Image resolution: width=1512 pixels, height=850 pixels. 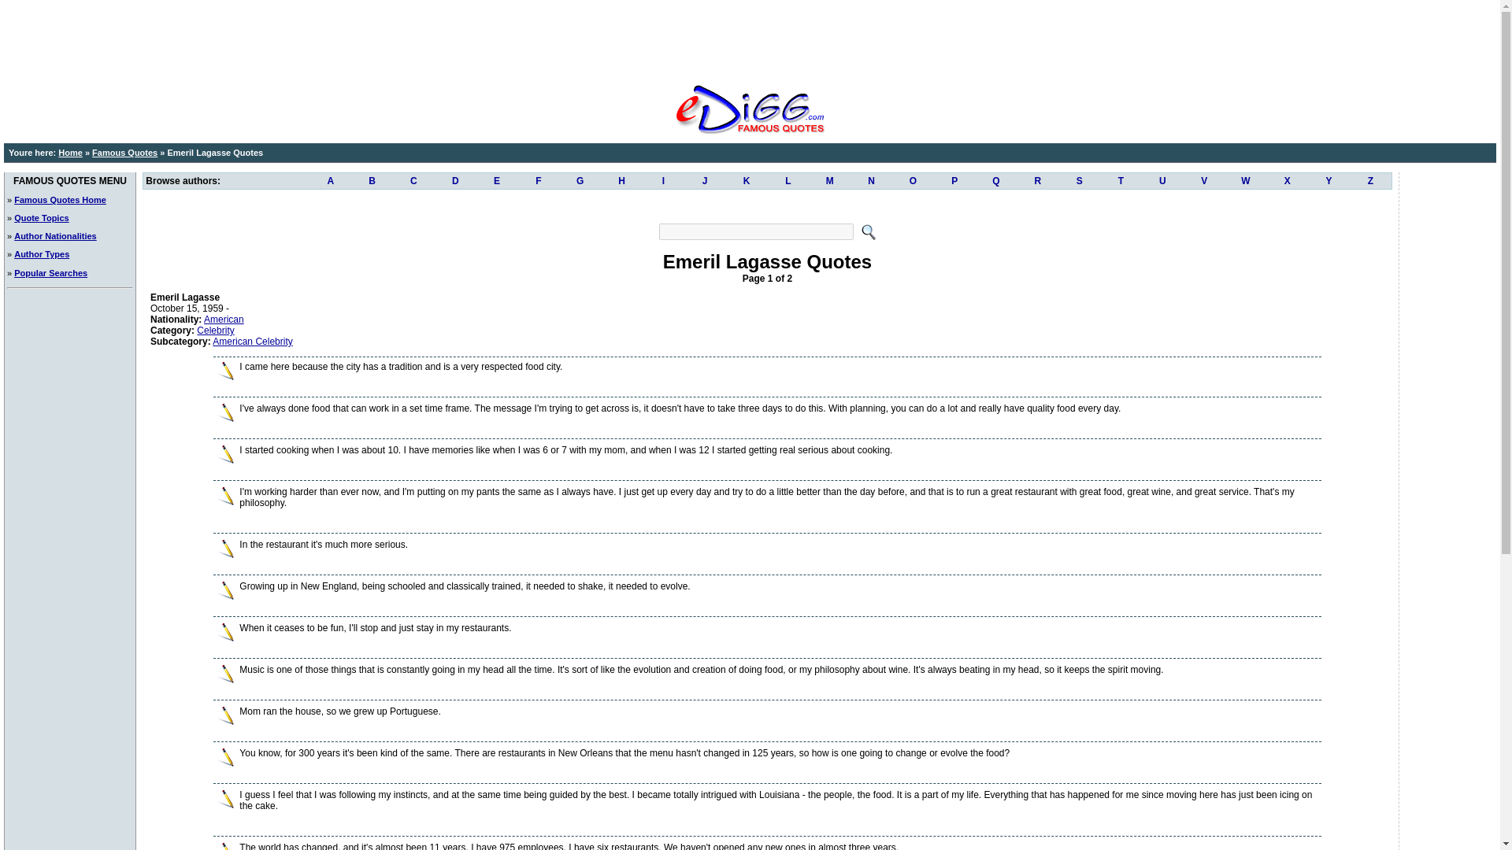 What do you see at coordinates (538, 181) in the screenshot?
I see `F` at bounding box center [538, 181].